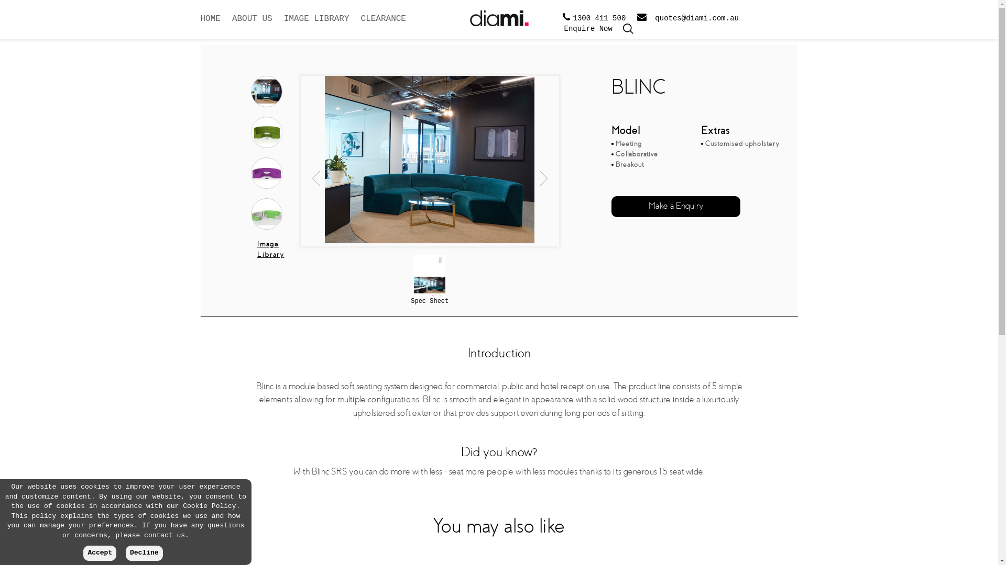  What do you see at coordinates (320, 161) in the screenshot?
I see `Previous` at bounding box center [320, 161].